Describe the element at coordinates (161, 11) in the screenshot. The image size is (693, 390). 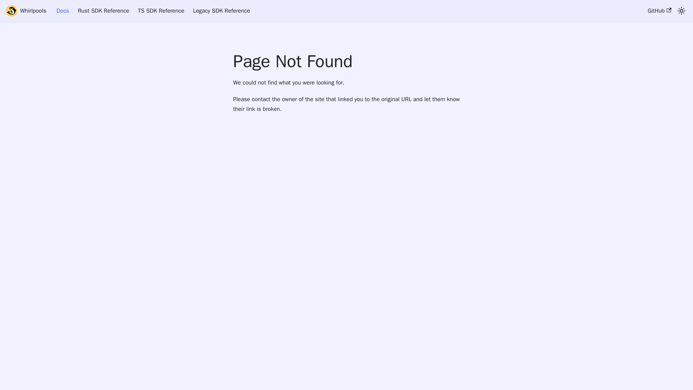
I see `TS SDK Reference` at that location.